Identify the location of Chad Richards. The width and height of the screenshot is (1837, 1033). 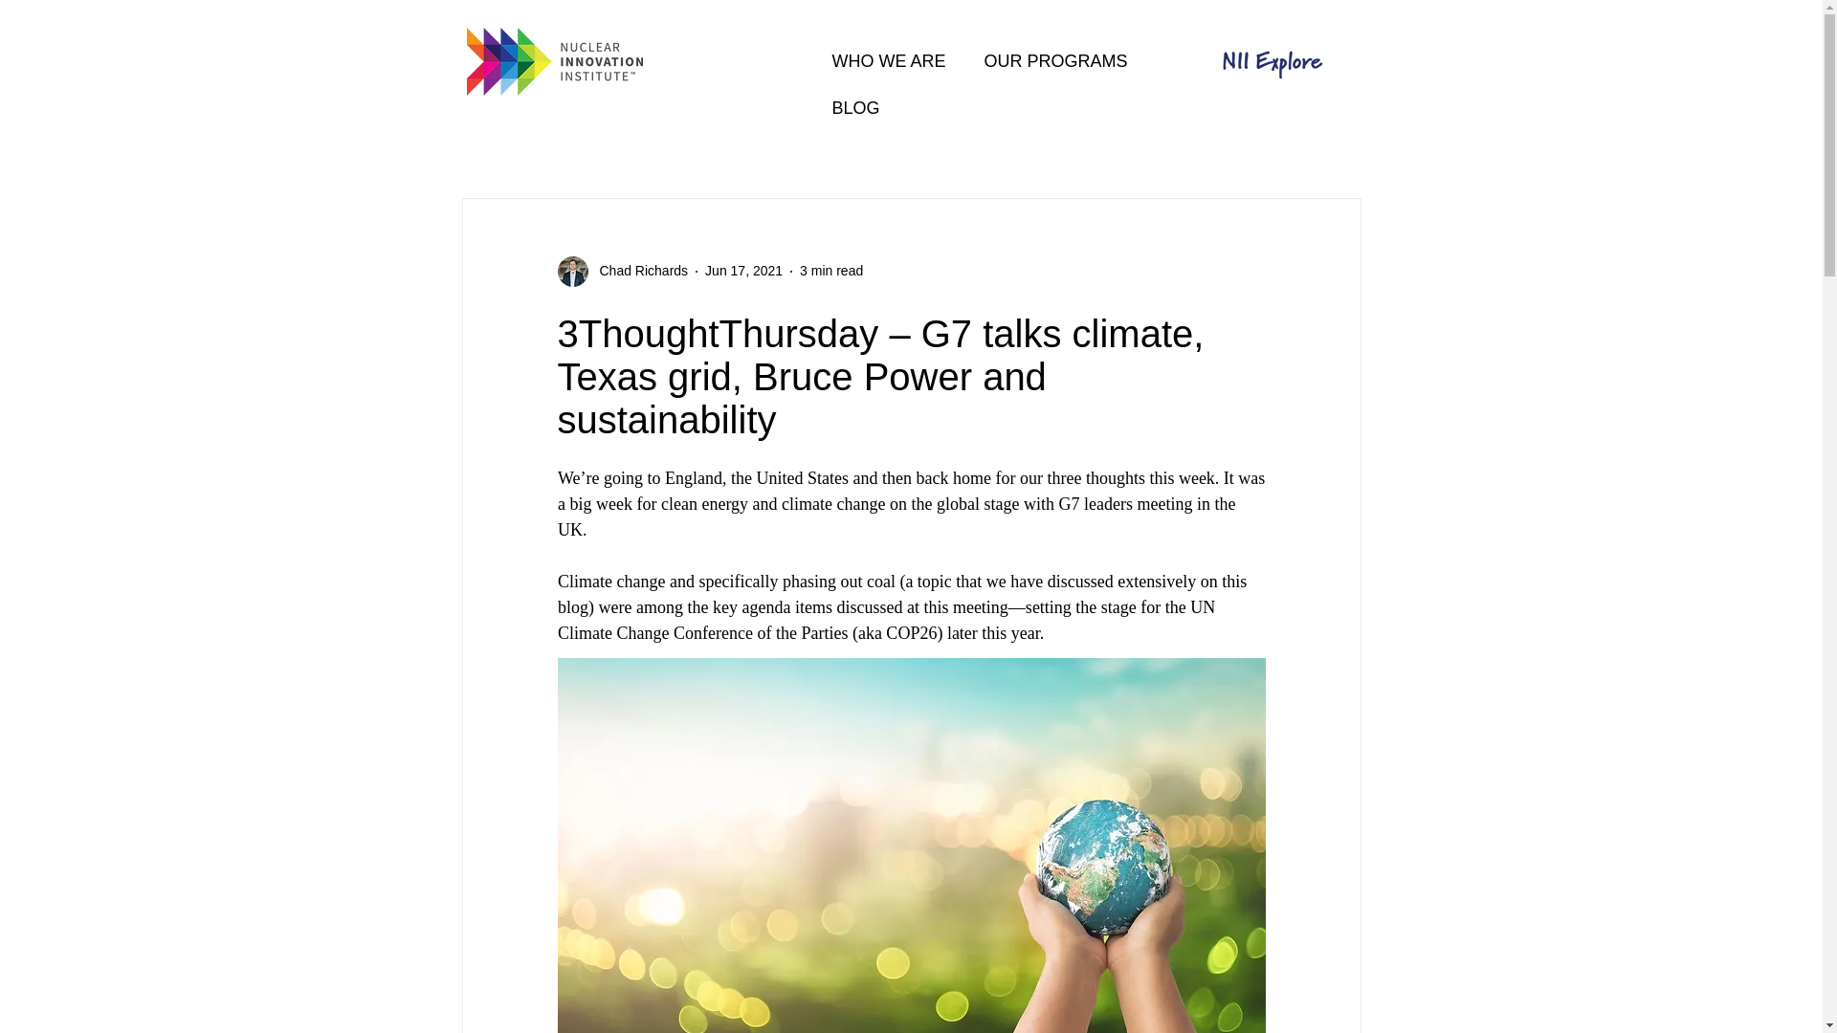
(622, 272).